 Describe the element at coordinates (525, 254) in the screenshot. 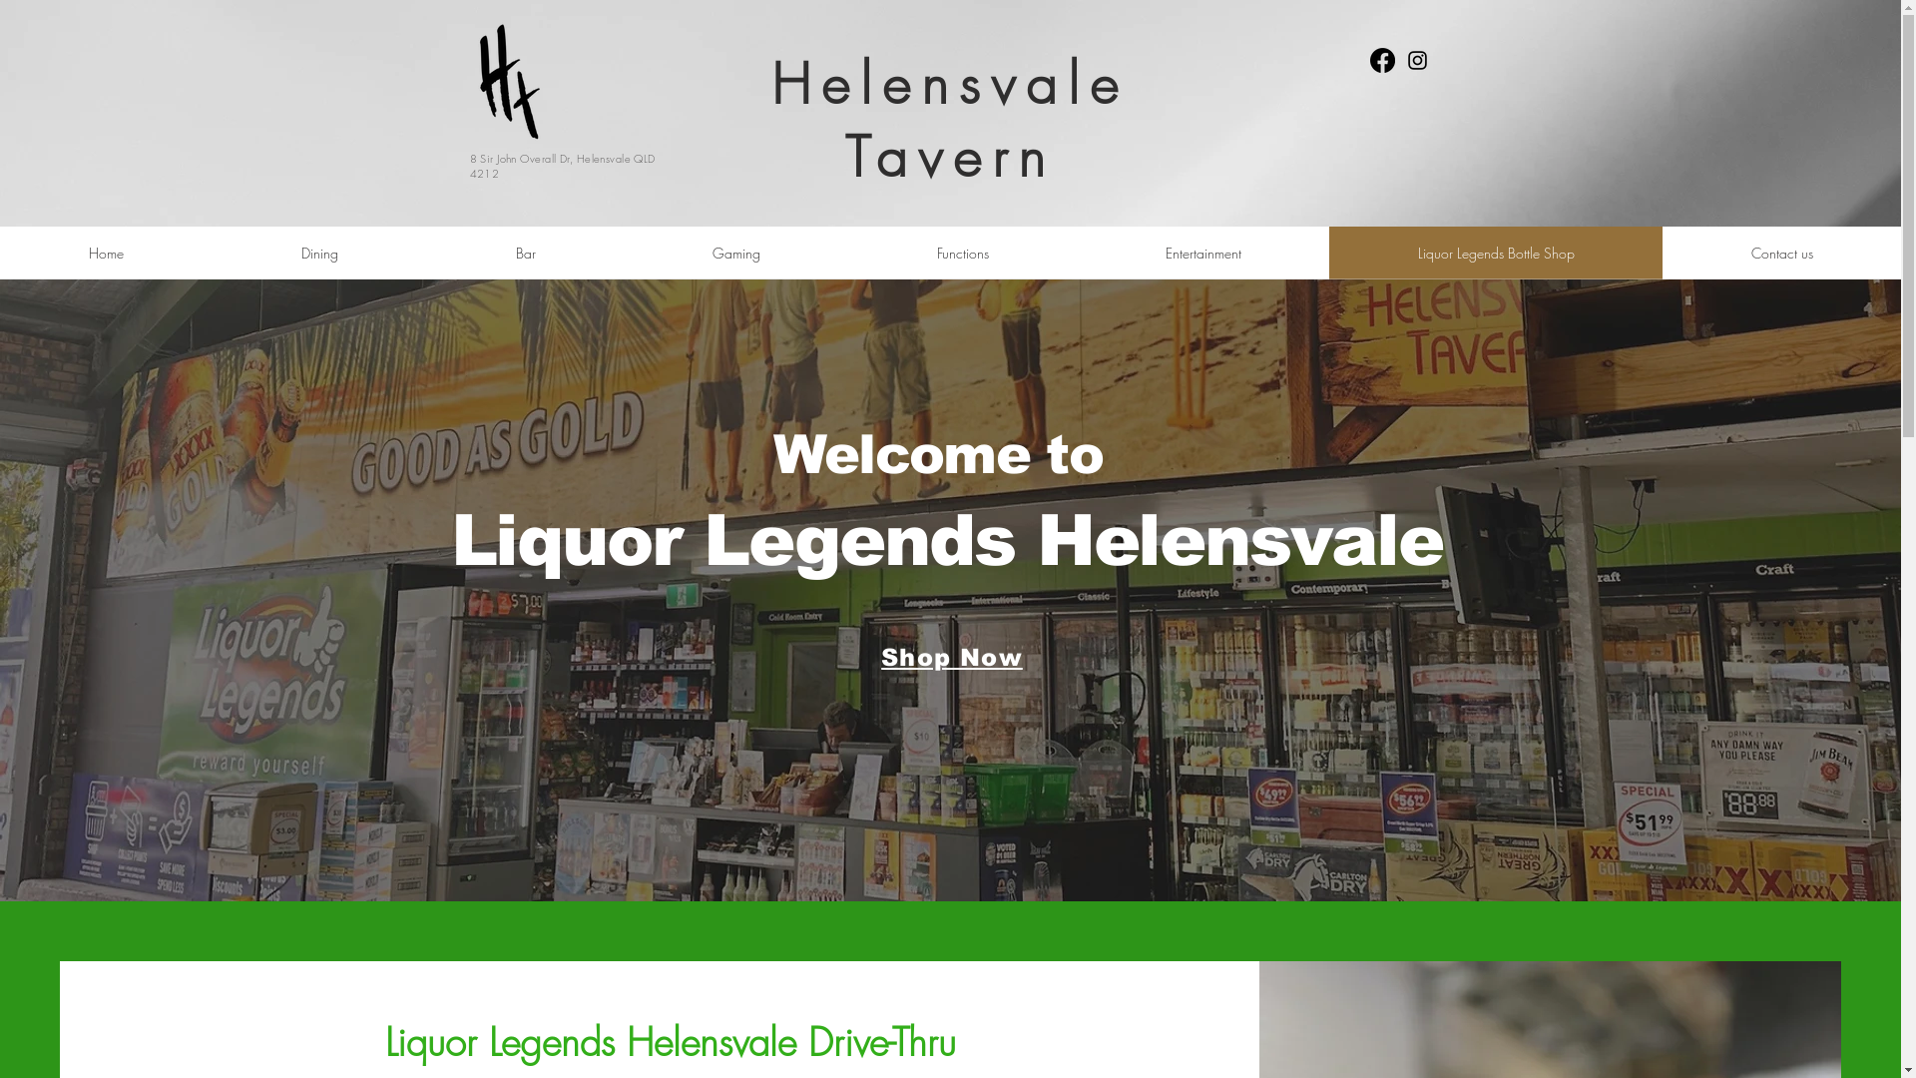

I see `Bar` at that location.